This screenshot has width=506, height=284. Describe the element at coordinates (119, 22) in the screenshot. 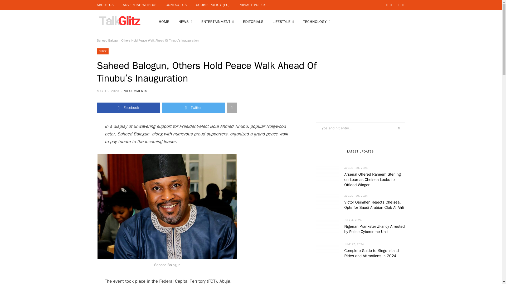

I see `TalkGlitz` at that location.